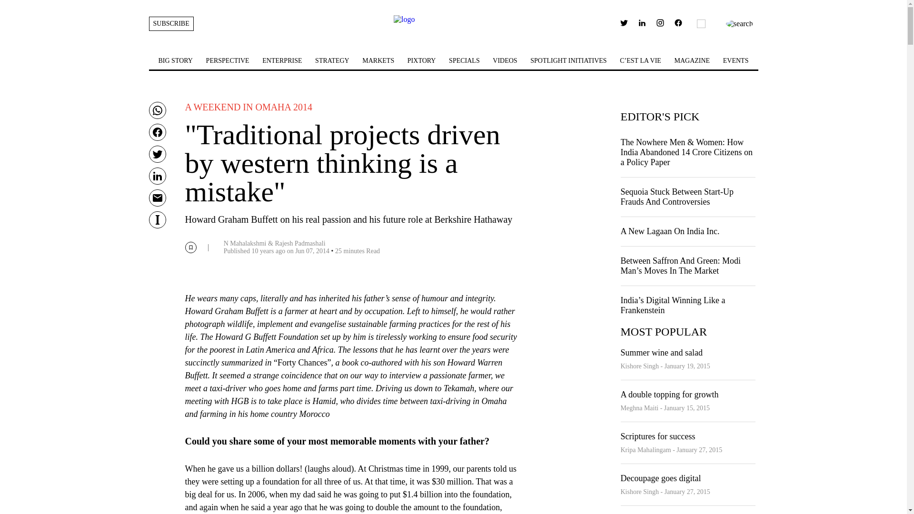 The width and height of the screenshot is (914, 514). Describe the element at coordinates (678, 25) in the screenshot. I see `User Profile` at that location.